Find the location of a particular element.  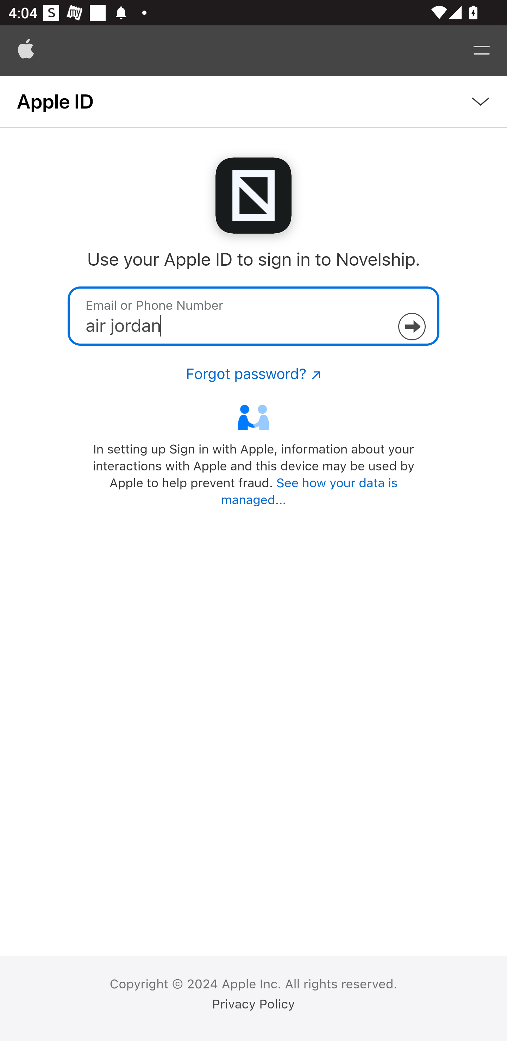

Apple is located at coordinates (26, 51).